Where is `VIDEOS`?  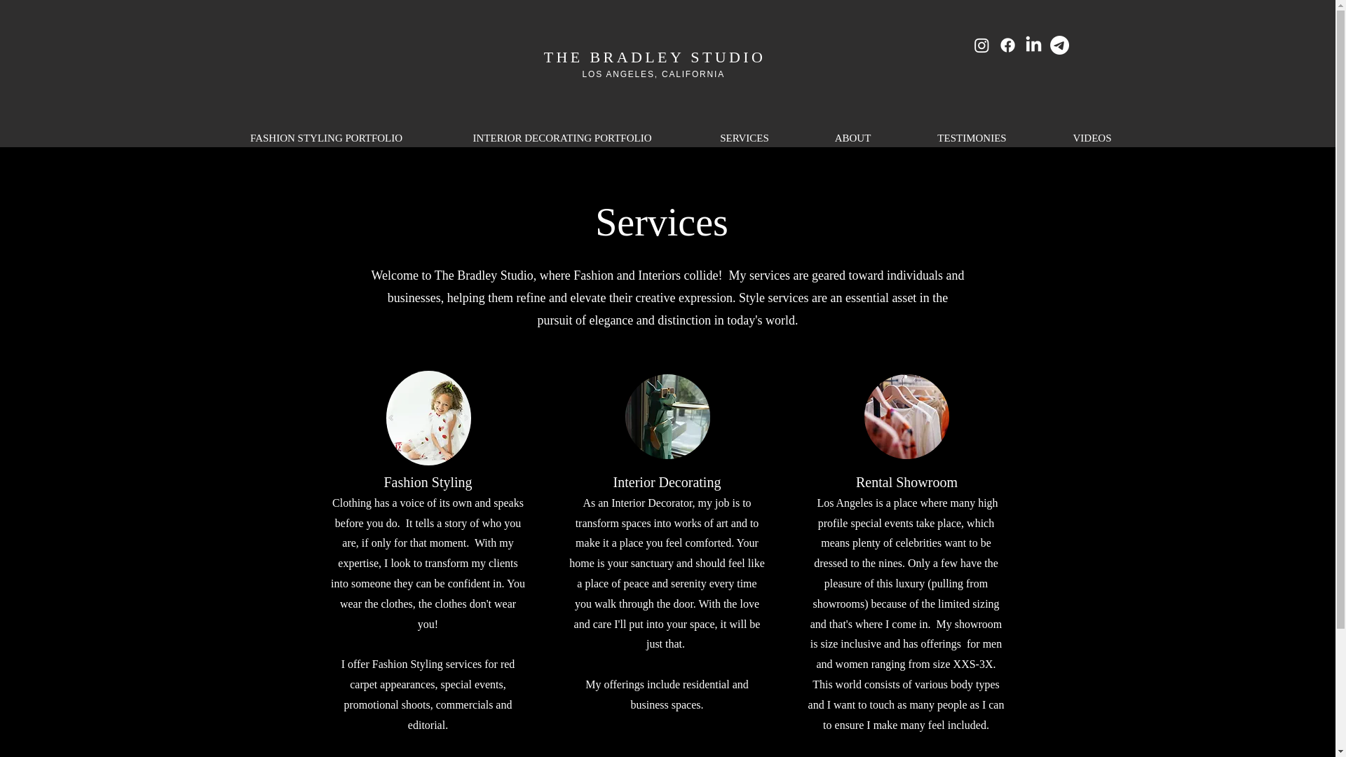 VIDEOS is located at coordinates (1092, 137).